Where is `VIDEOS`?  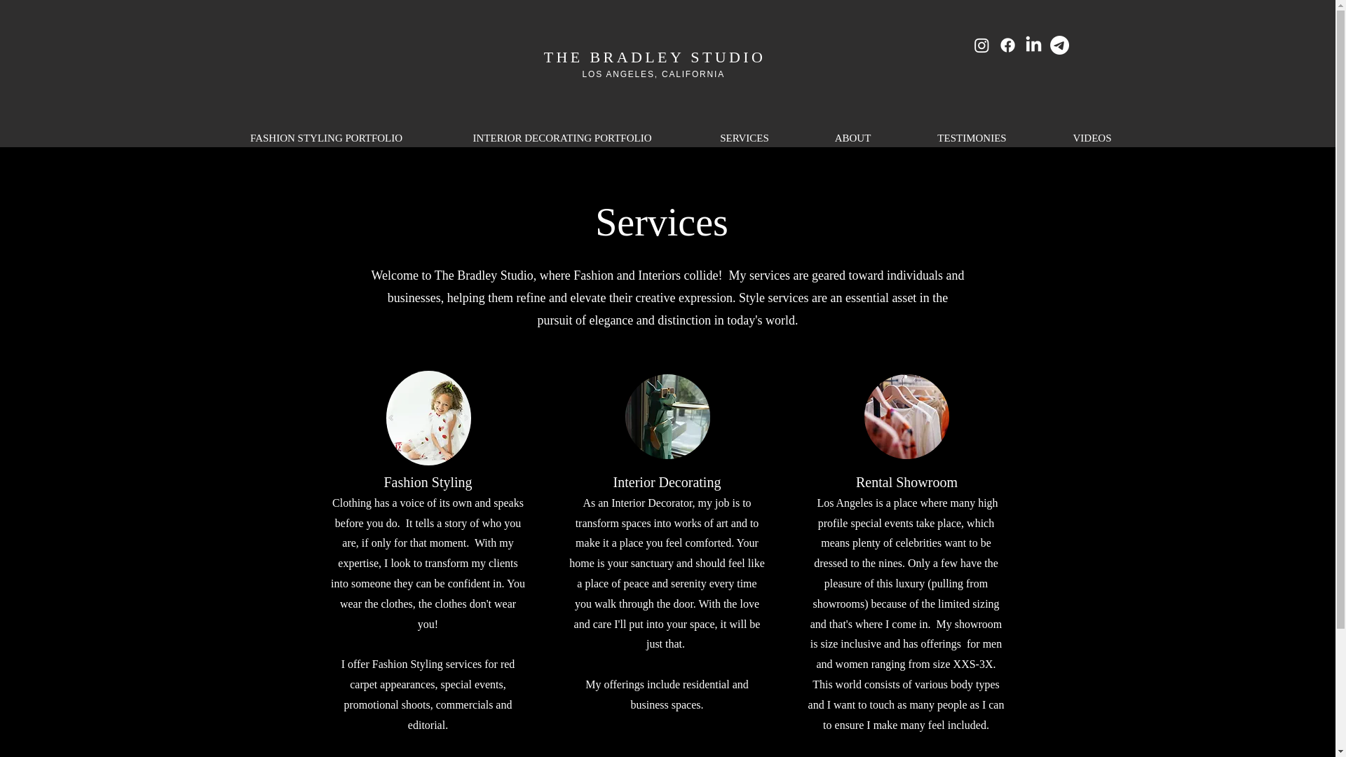 VIDEOS is located at coordinates (1092, 137).